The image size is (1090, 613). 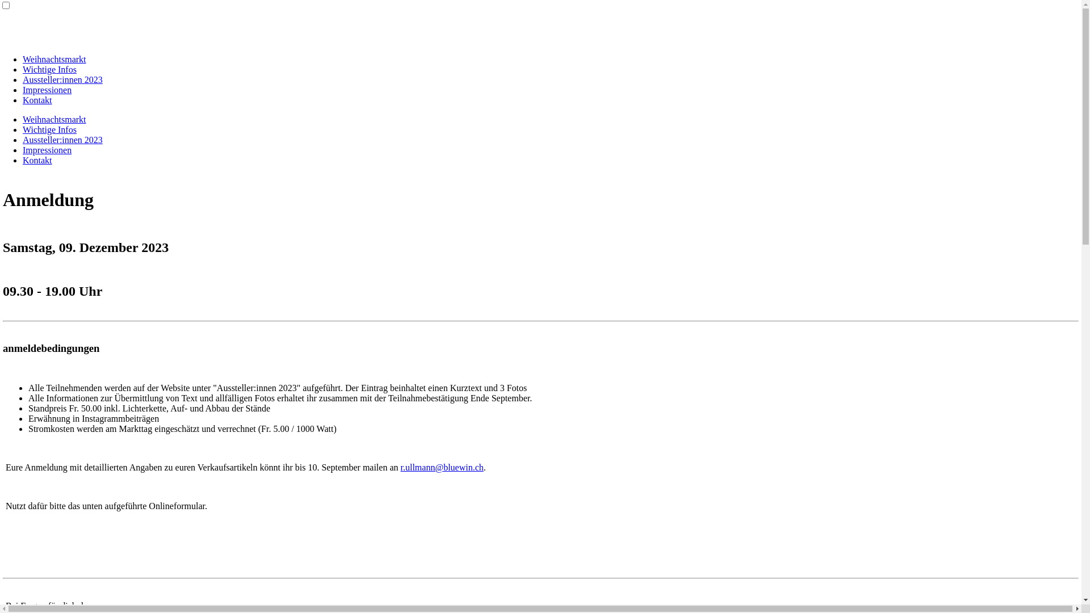 What do you see at coordinates (62, 79) in the screenshot?
I see `Aussteller:innen 2023` at bounding box center [62, 79].